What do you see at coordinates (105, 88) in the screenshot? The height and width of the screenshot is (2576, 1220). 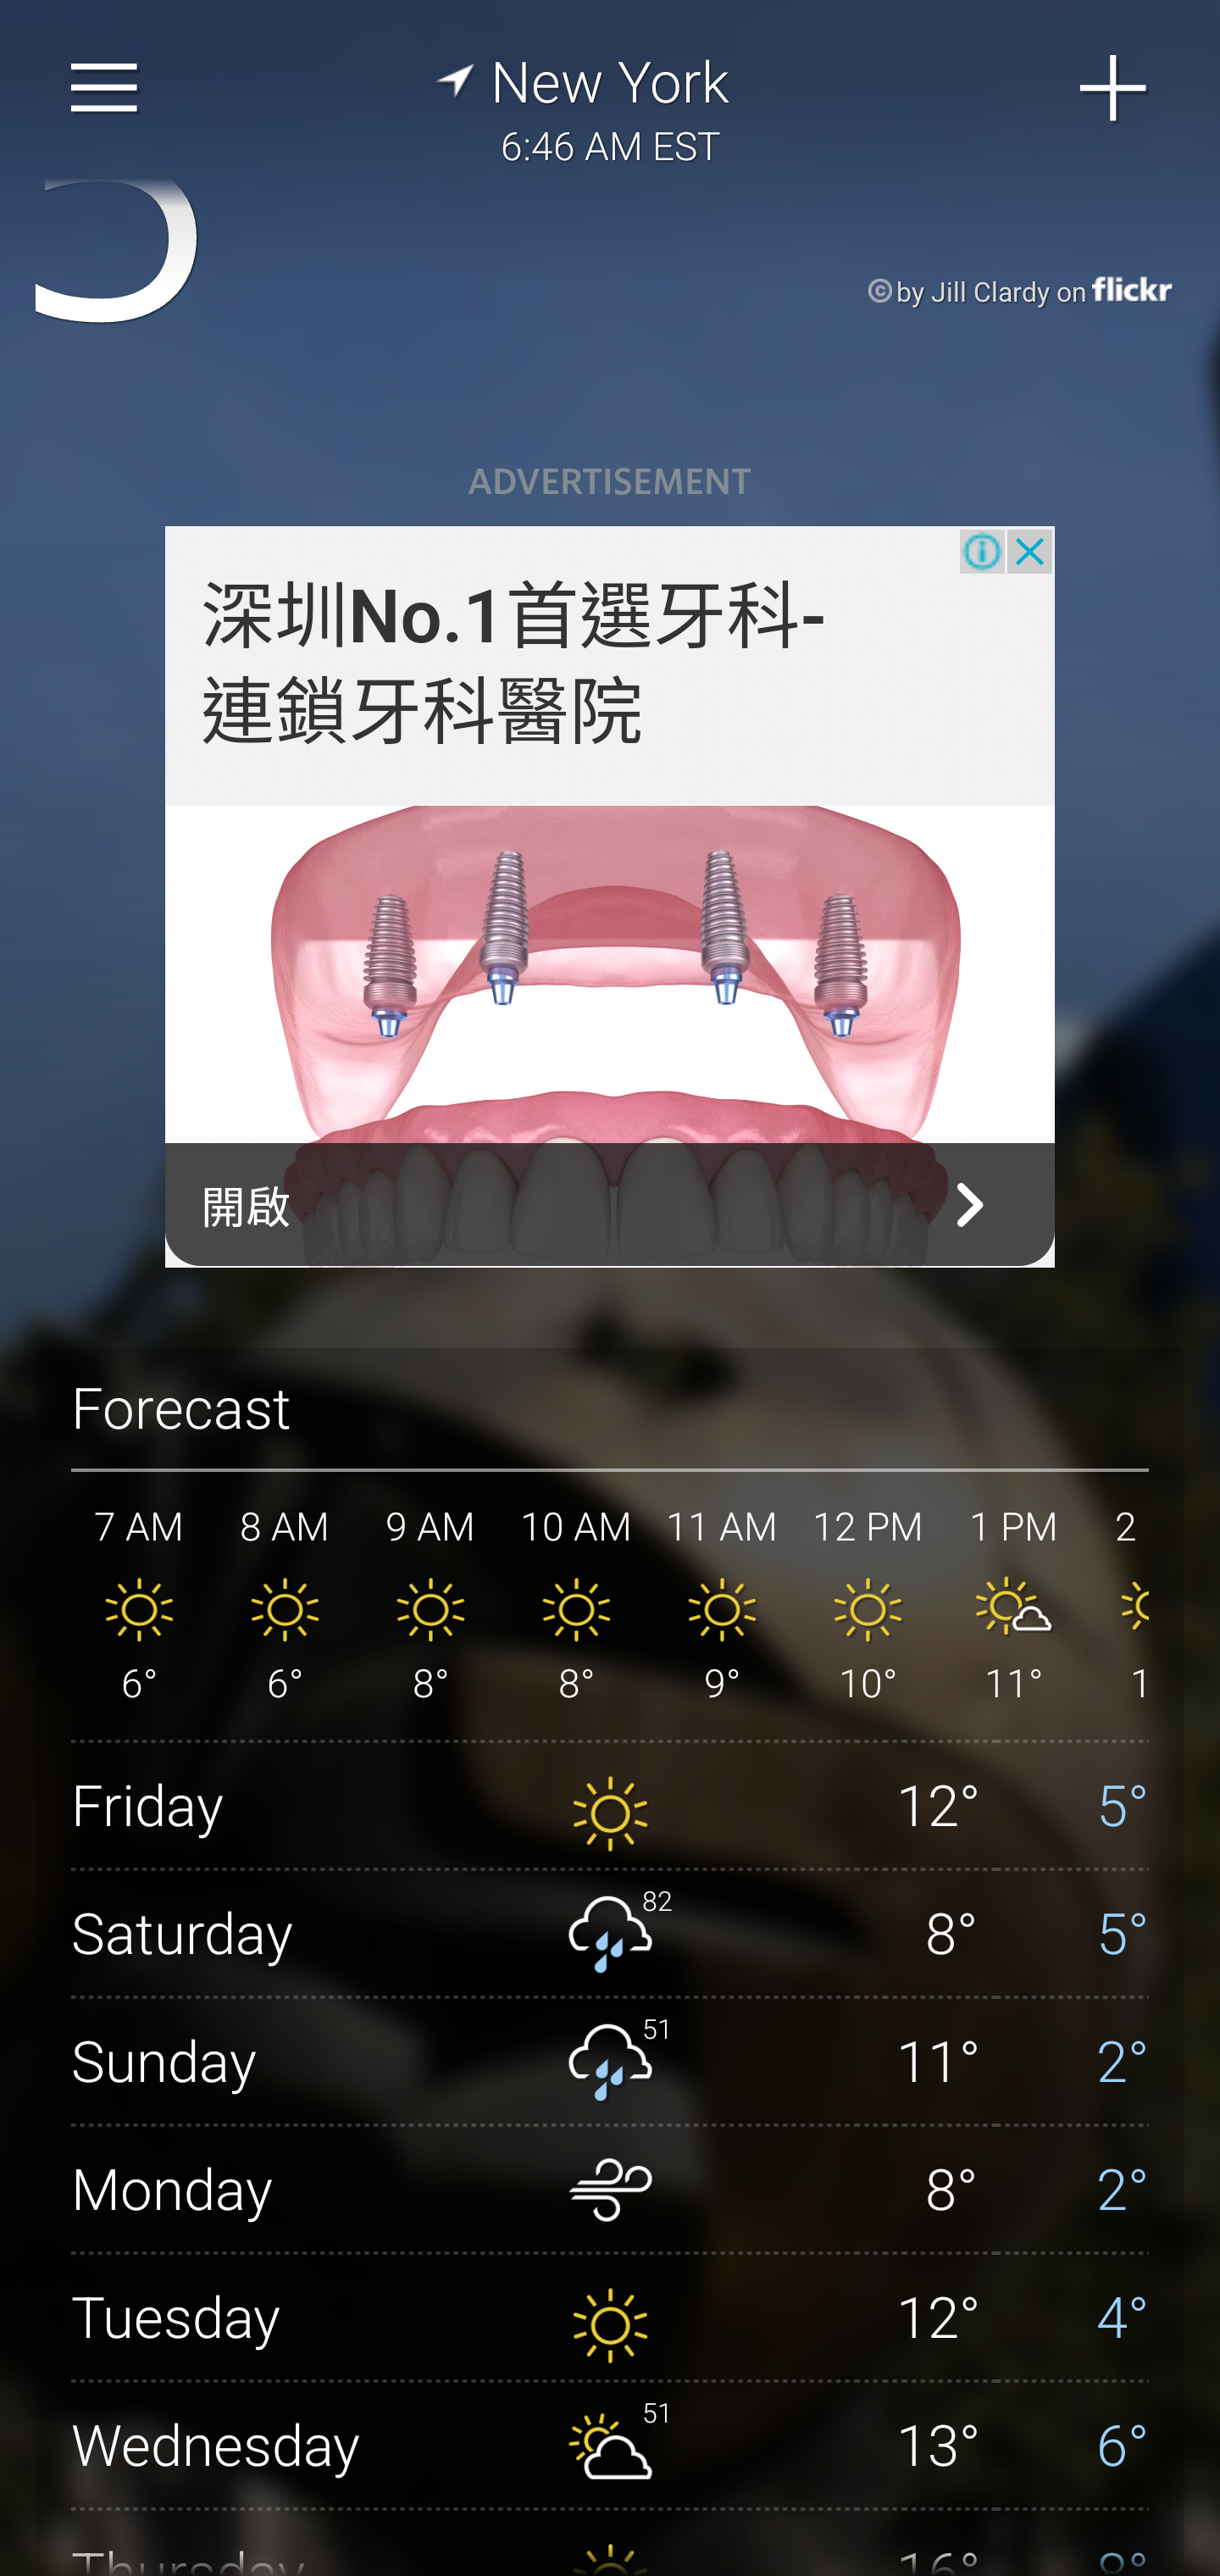 I see `Sidebar` at bounding box center [105, 88].